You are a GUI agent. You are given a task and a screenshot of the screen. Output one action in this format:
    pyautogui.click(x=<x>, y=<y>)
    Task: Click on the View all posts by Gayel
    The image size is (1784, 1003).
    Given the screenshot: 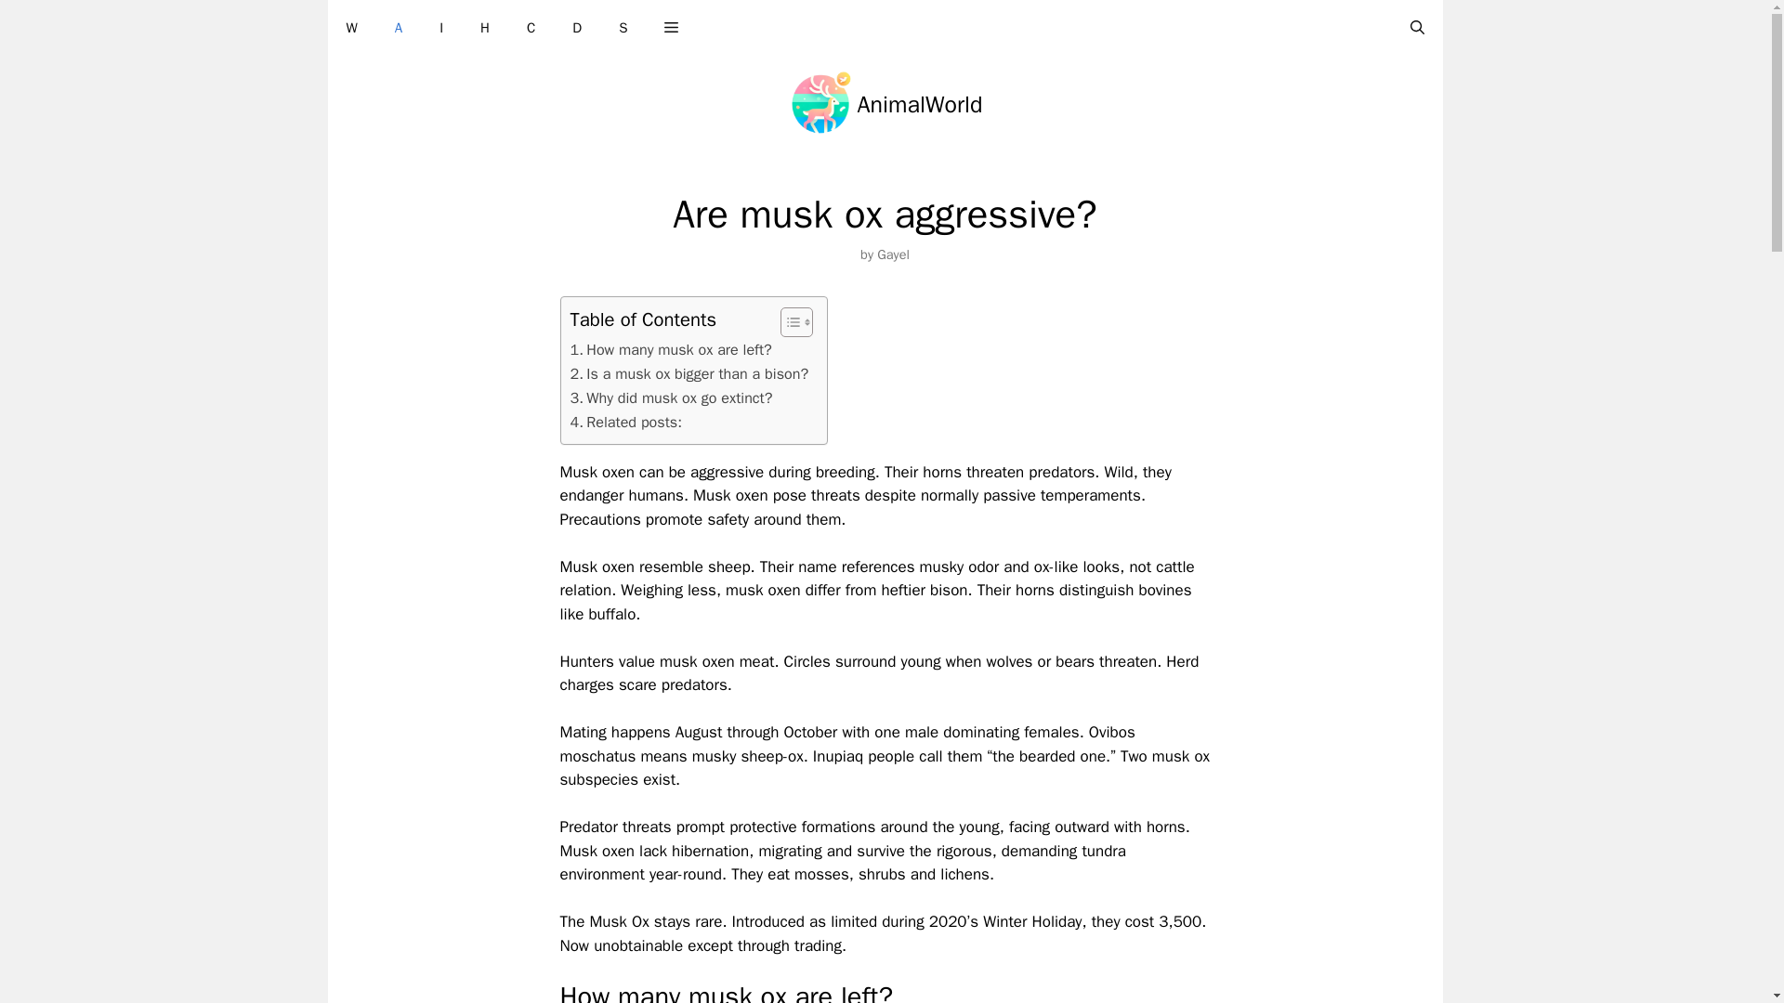 What is the action you would take?
    pyautogui.click(x=894, y=254)
    